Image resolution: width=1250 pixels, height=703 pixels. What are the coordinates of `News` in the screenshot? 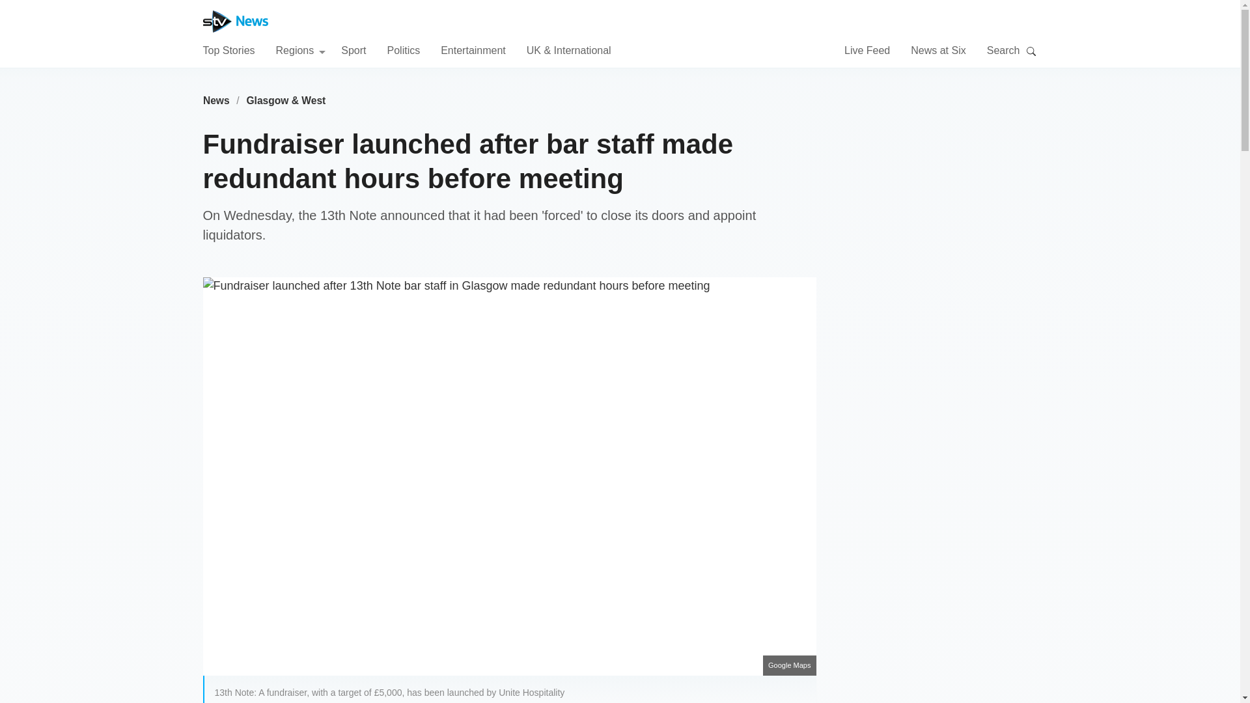 It's located at (216, 100).